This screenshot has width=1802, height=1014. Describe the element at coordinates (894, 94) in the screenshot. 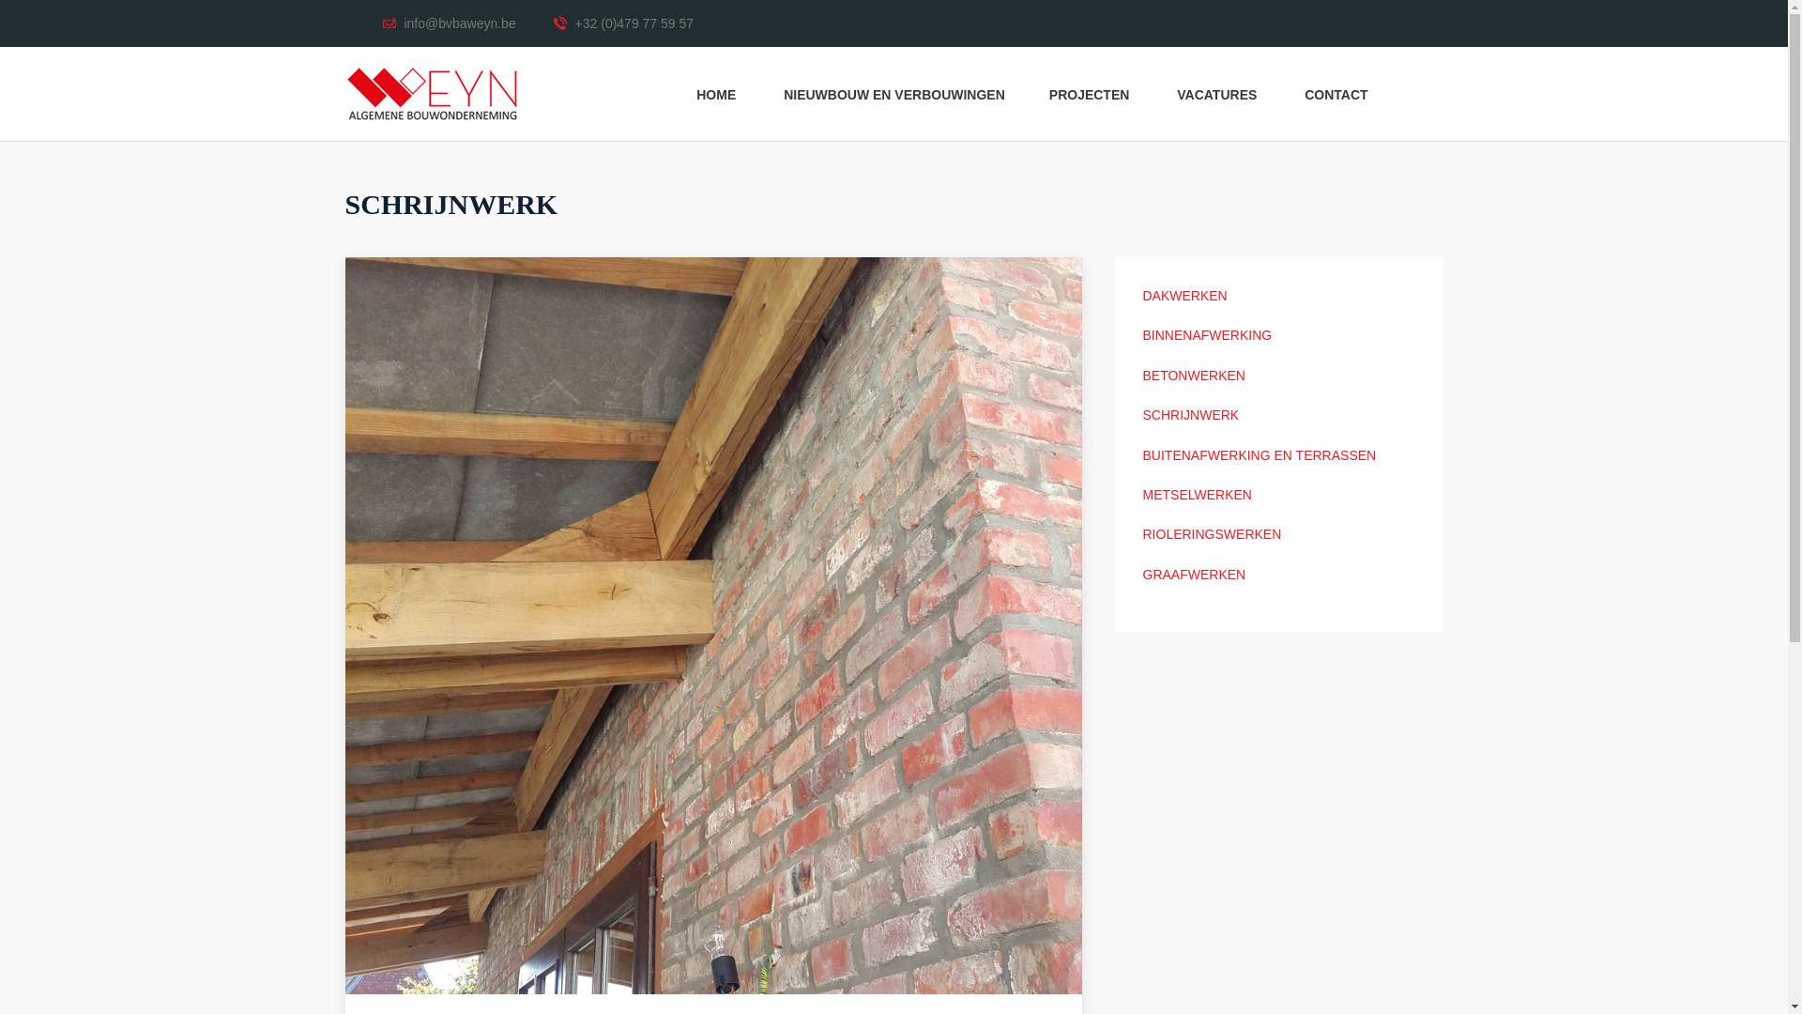

I see `NIEUWBOUW EN VERBOUWINGEN` at that location.